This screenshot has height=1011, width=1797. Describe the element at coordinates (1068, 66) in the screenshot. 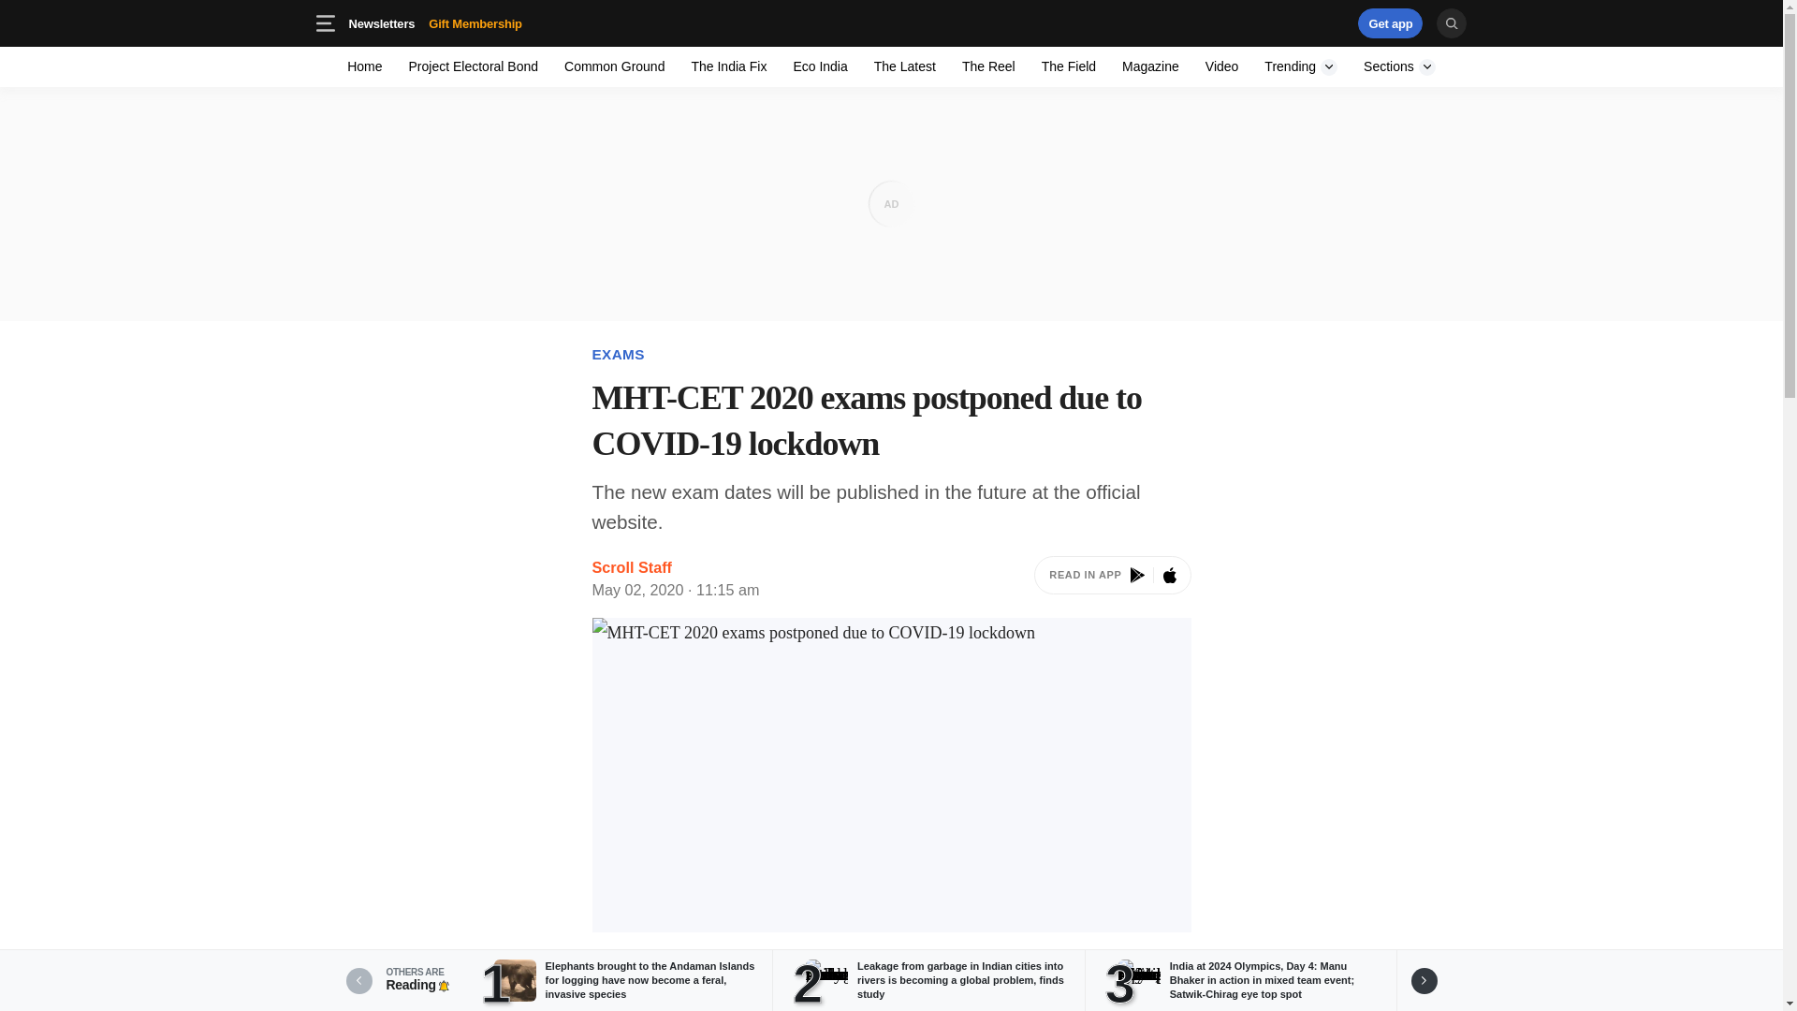

I see `The Field` at that location.